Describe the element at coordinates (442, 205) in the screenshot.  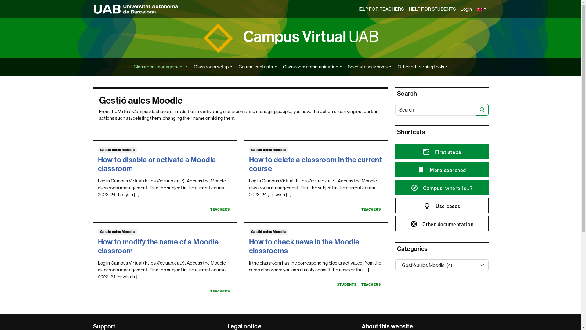
I see `lightbulbUse cases` at that location.